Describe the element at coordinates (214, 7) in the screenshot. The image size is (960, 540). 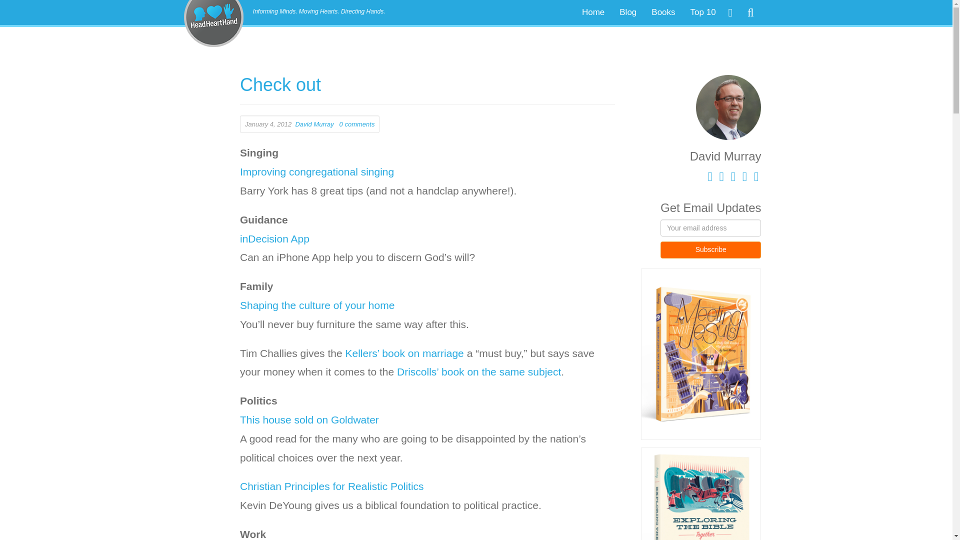
I see `HeadHeartHand Blog` at that location.